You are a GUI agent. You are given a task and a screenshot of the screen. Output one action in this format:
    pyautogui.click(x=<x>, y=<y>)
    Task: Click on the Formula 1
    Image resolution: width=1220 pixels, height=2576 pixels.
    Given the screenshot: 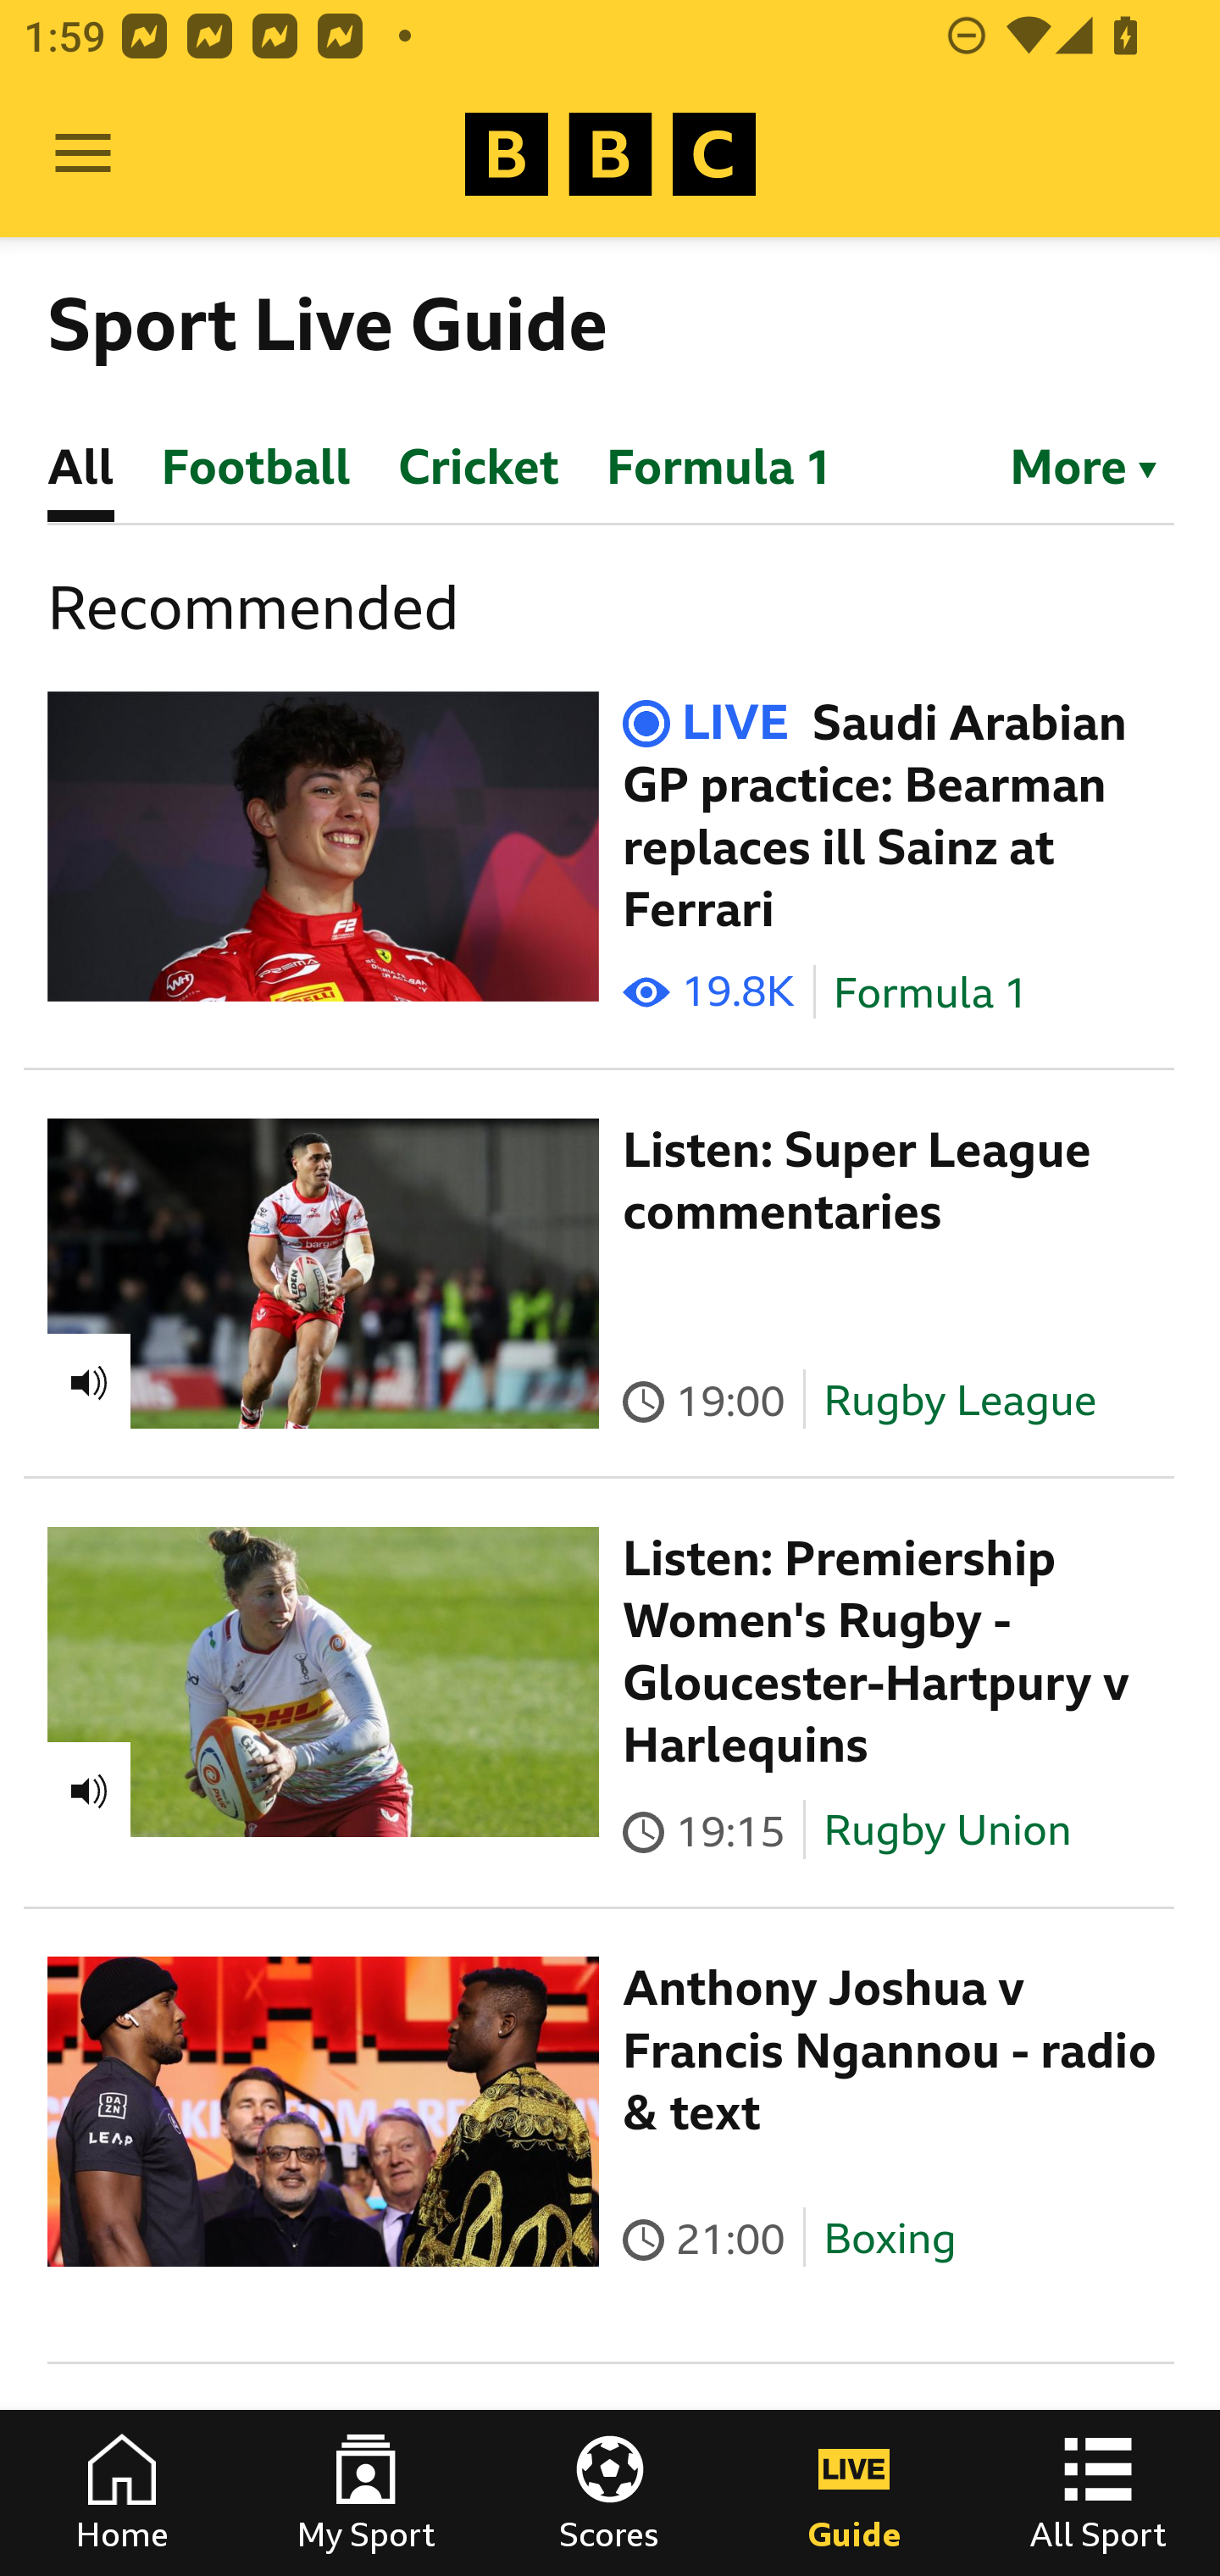 What is the action you would take?
    pyautogui.click(x=931, y=993)
    